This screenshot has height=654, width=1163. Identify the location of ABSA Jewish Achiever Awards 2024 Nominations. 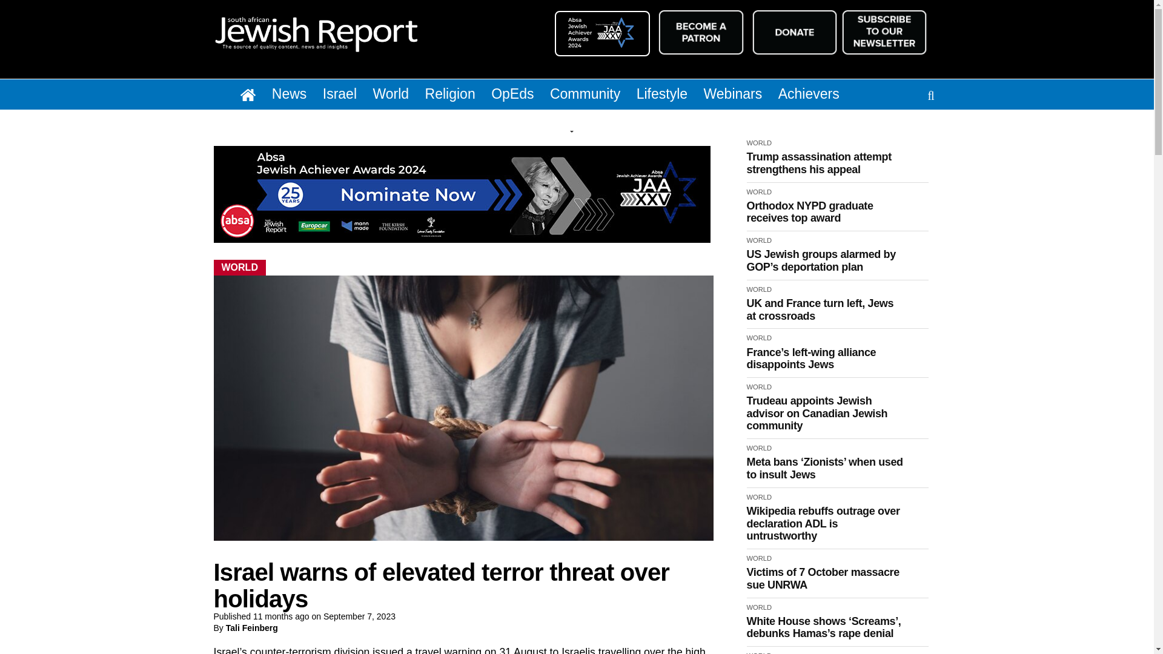
(603, 33).